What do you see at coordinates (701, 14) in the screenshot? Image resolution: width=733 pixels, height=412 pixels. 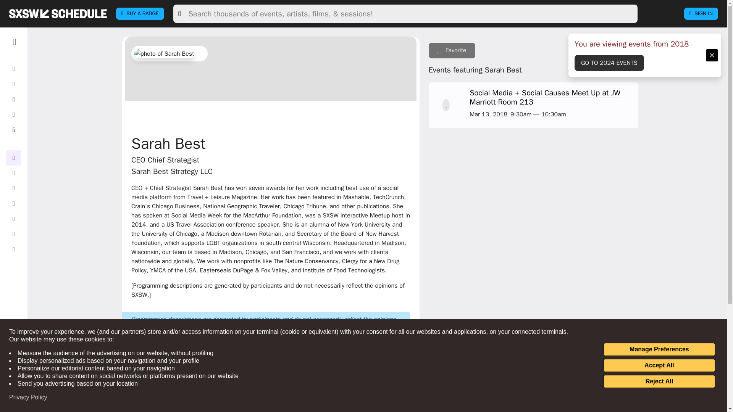 I see `SIGN IN` at bounding box center [701, 14].